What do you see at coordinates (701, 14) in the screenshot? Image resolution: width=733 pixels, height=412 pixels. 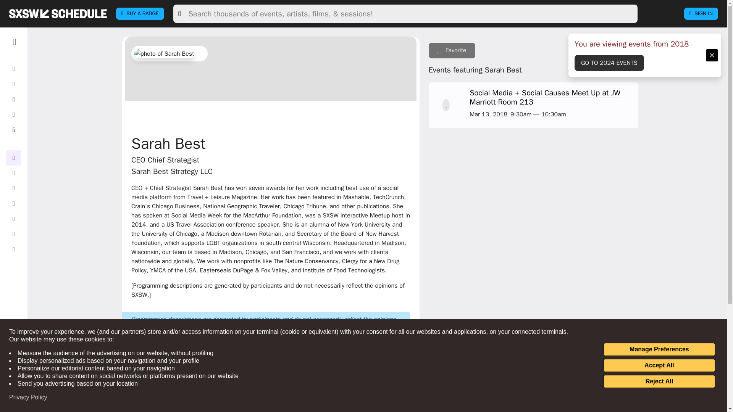 I see `SIGN IN` at bounding box center [701, 14].